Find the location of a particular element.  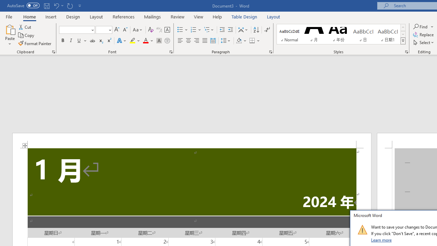

Font Color RGB(255, 0, 0) is located at coordinates (145, 41).